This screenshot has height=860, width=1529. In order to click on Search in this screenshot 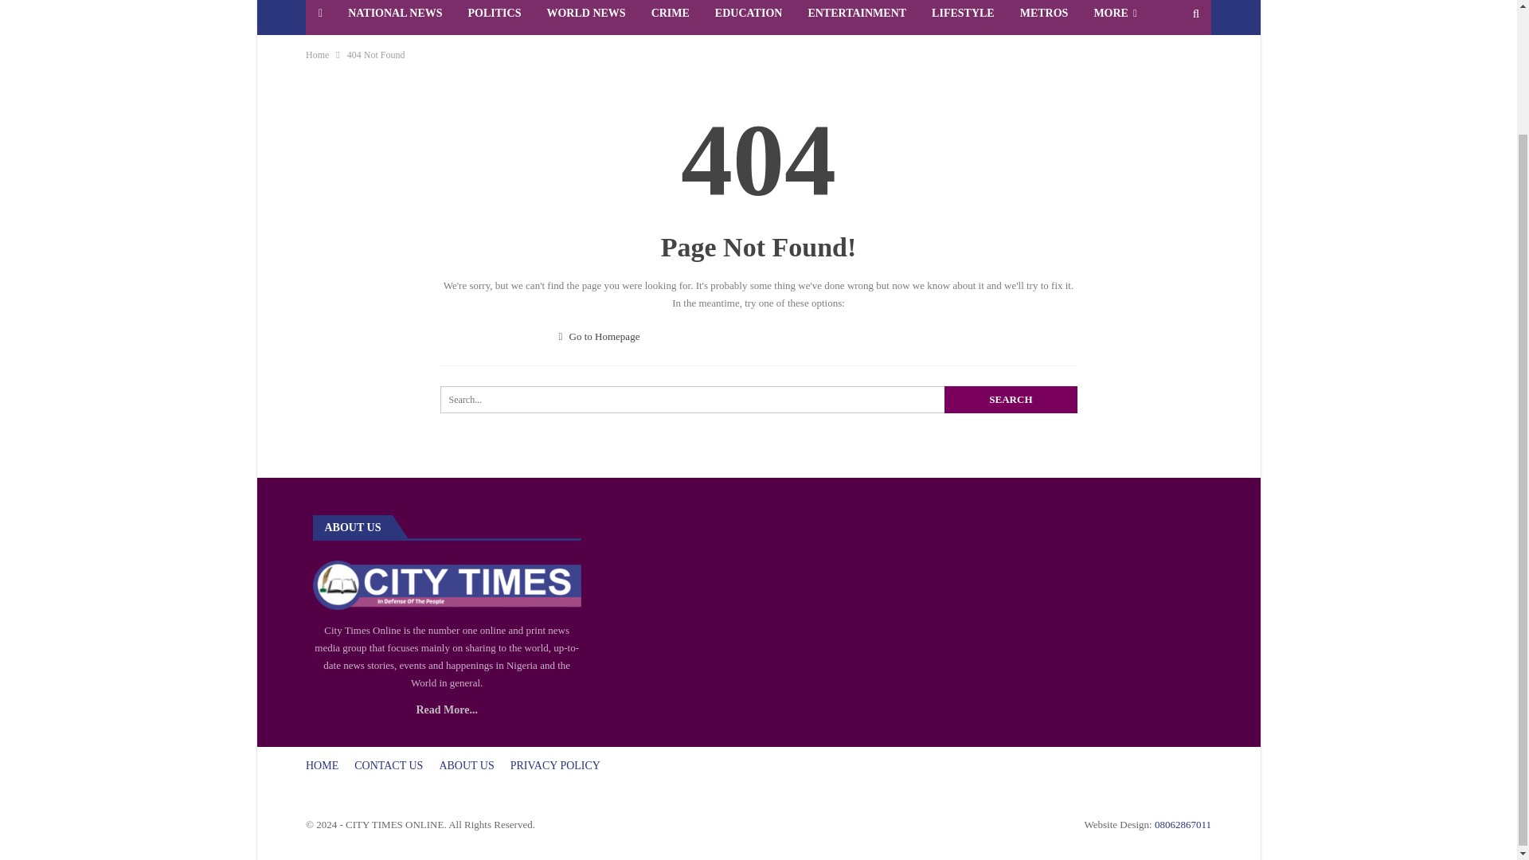, I will do `click(1010, 400)`.